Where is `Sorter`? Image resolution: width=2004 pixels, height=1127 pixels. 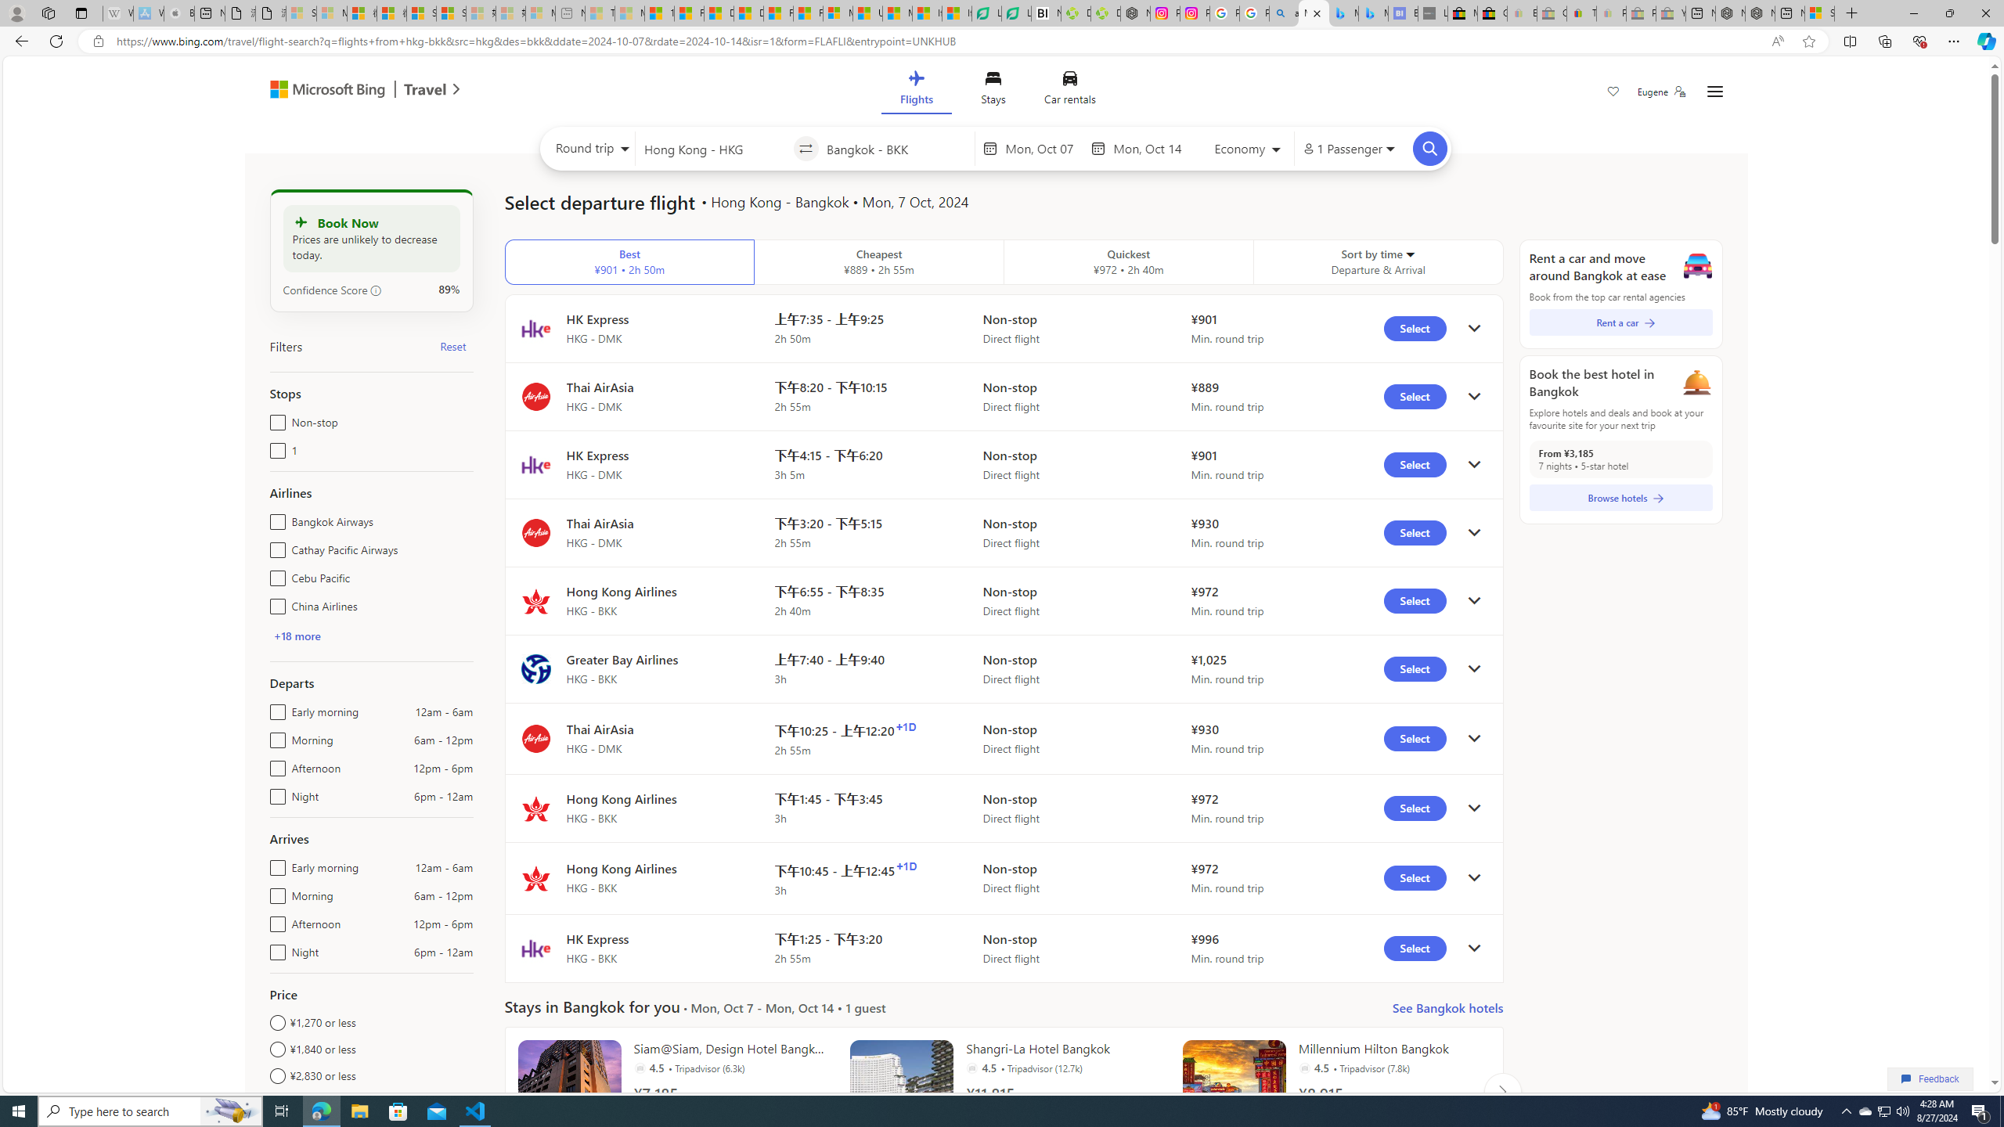 Sorter is located at coordinates (1409, 254).